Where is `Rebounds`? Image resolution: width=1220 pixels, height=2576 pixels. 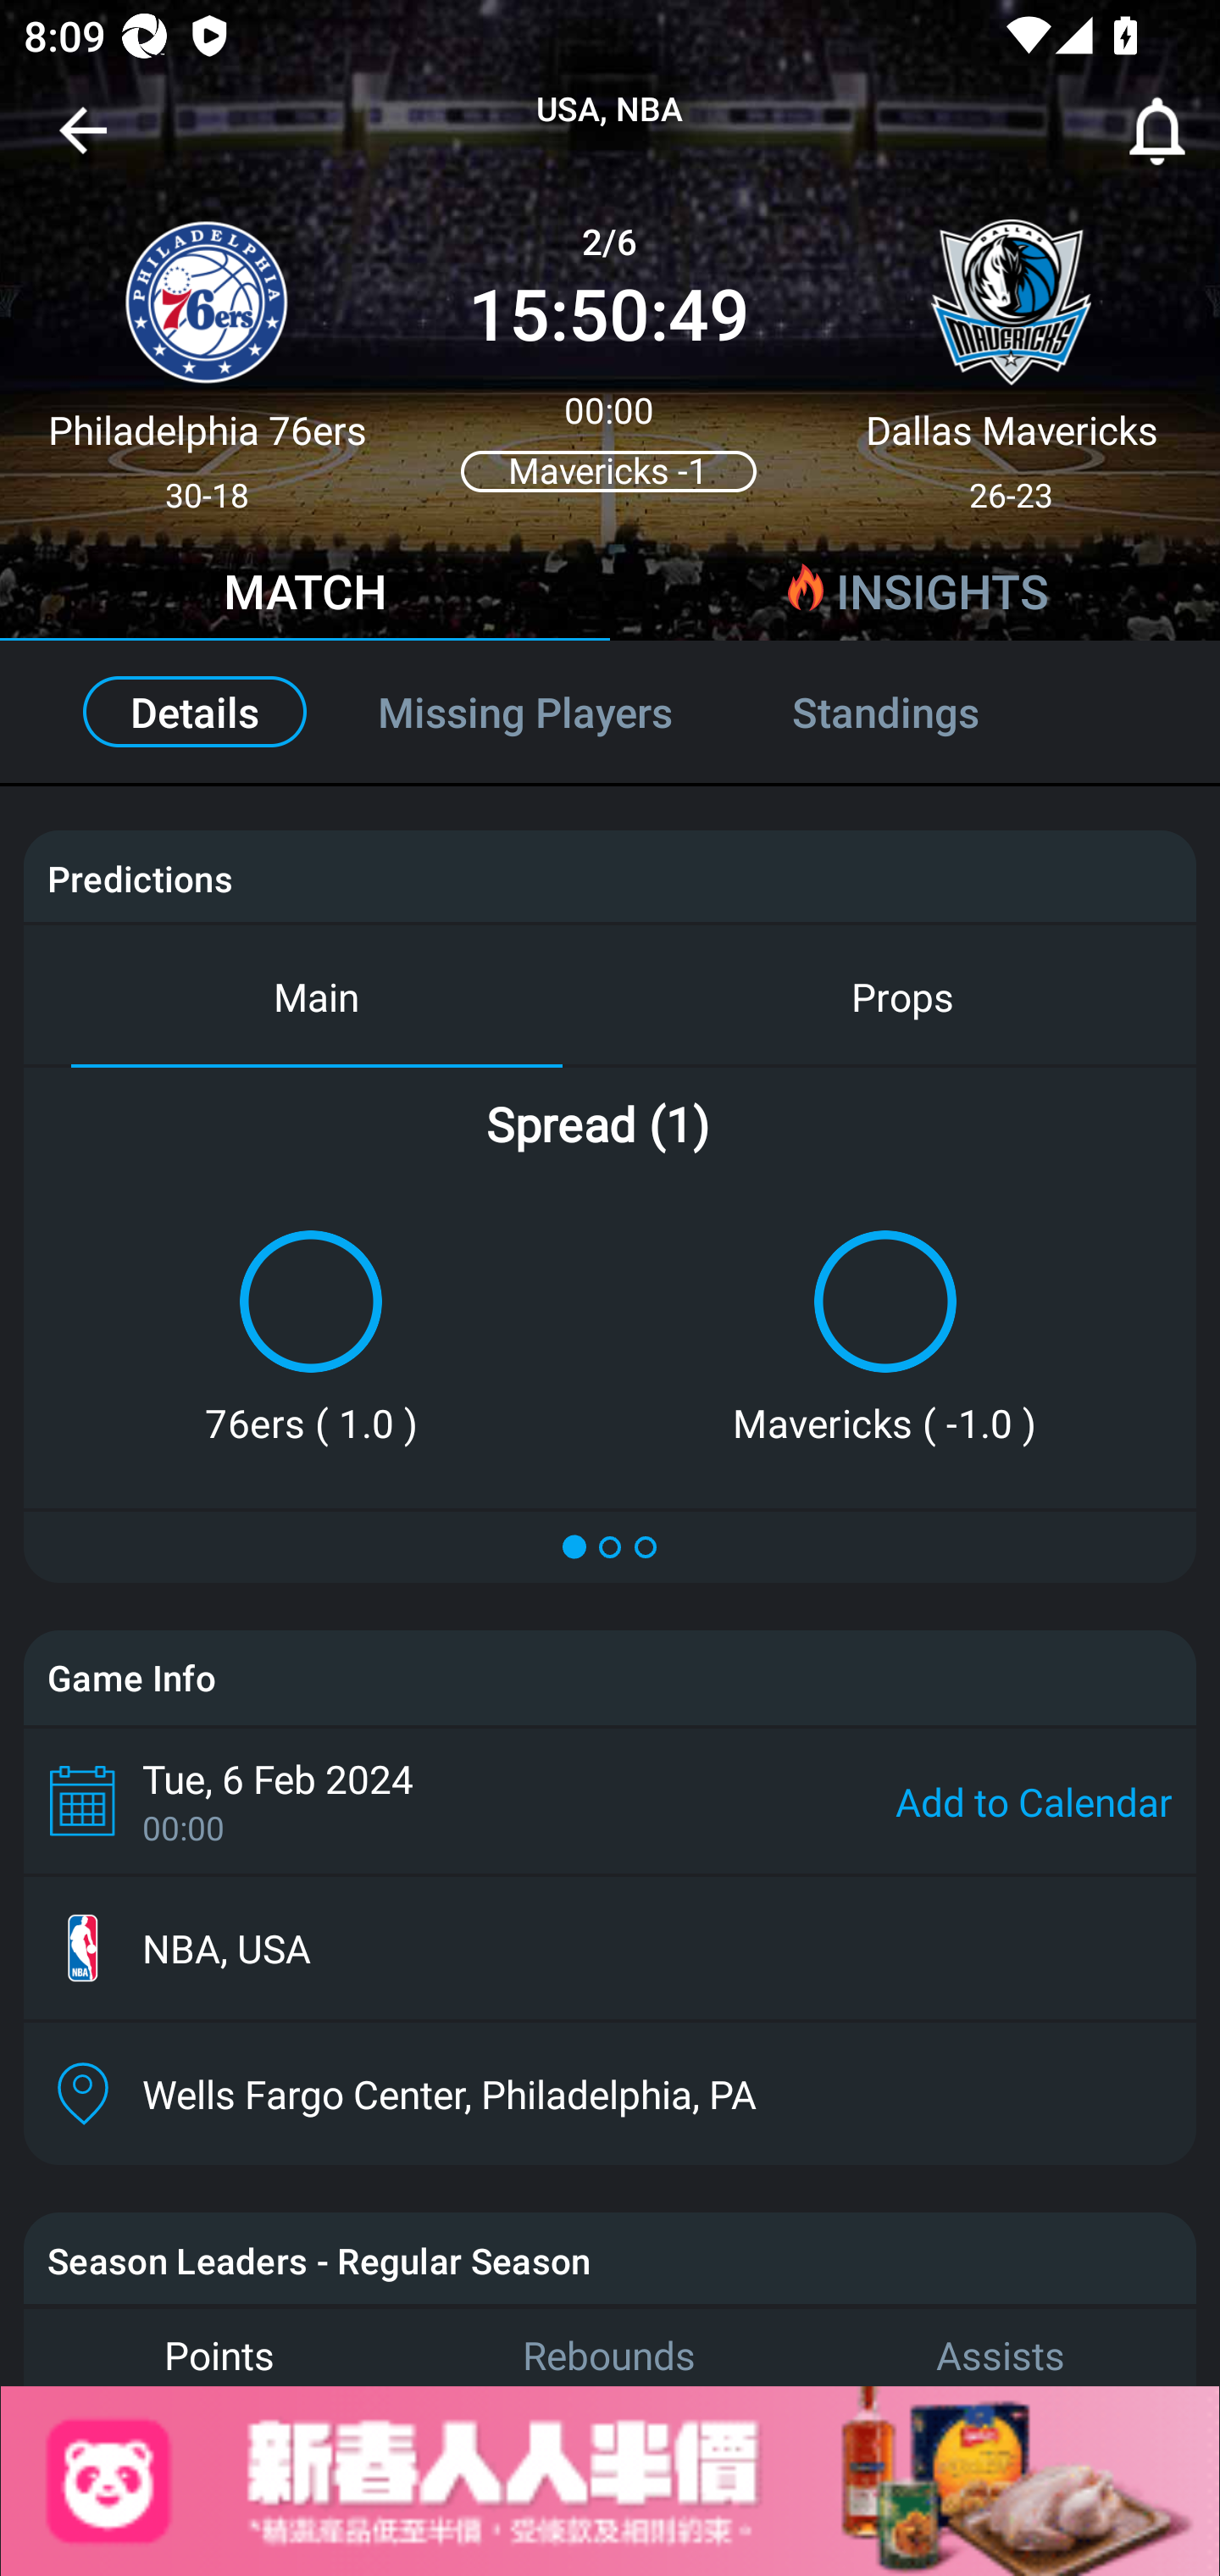 Rebounds is located at coordinates (610, 2346).